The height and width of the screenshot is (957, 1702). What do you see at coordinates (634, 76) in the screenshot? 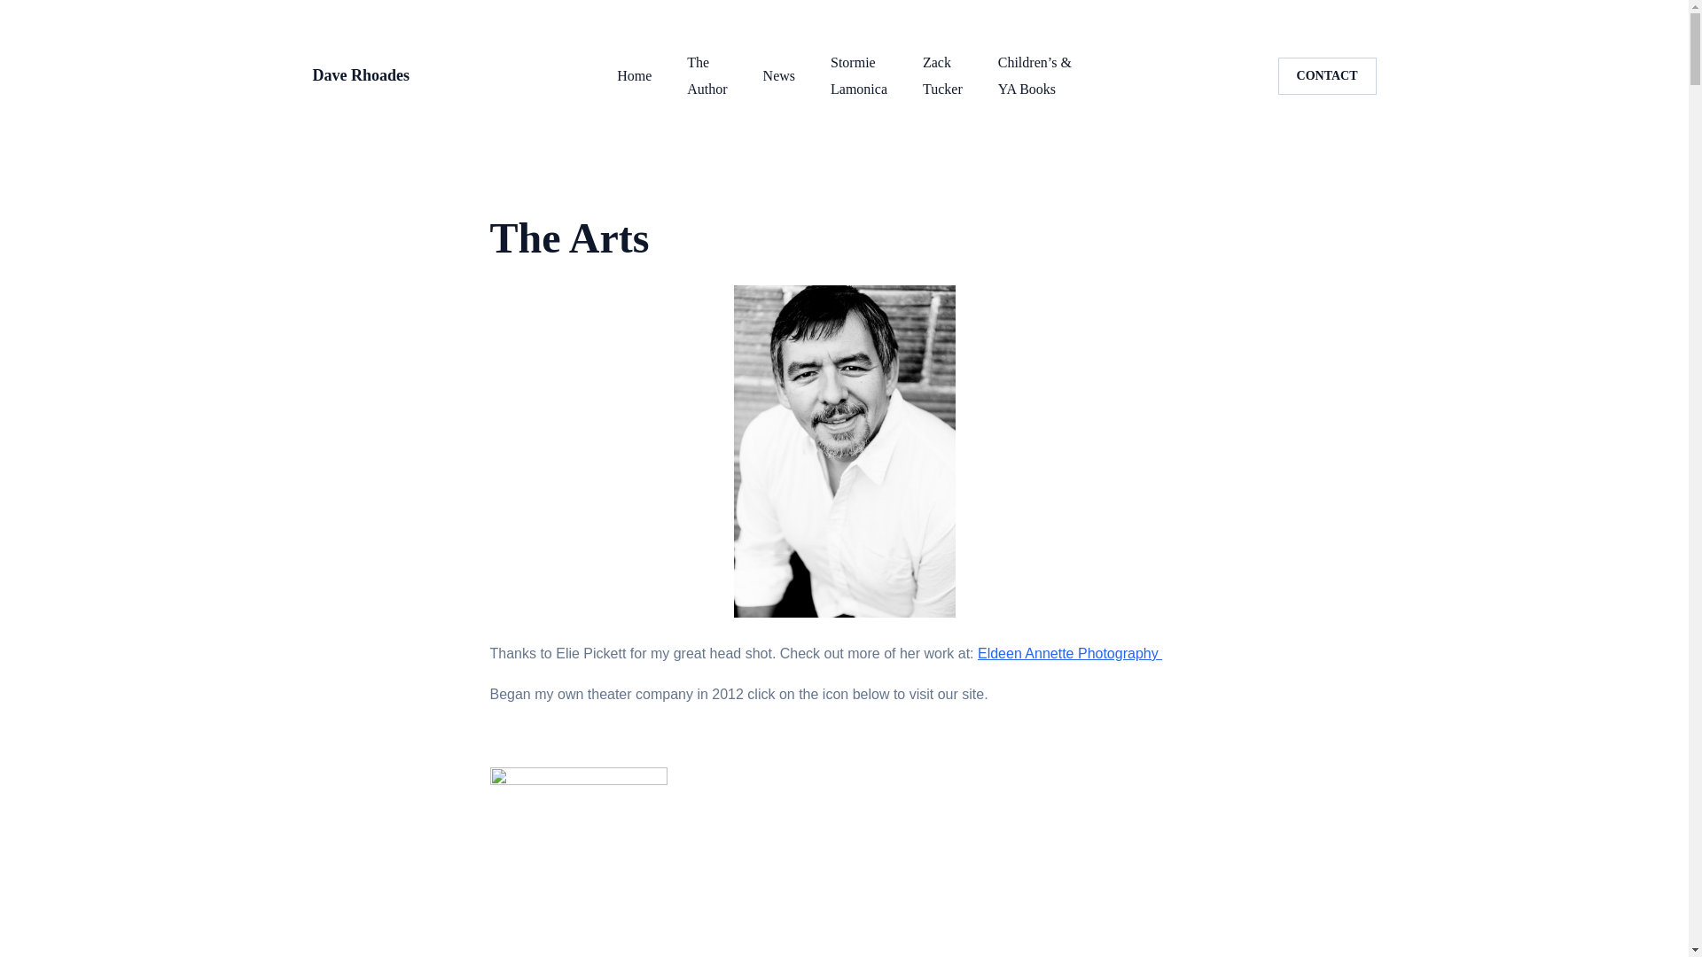
I see `News` at bounding box center [634, 76].